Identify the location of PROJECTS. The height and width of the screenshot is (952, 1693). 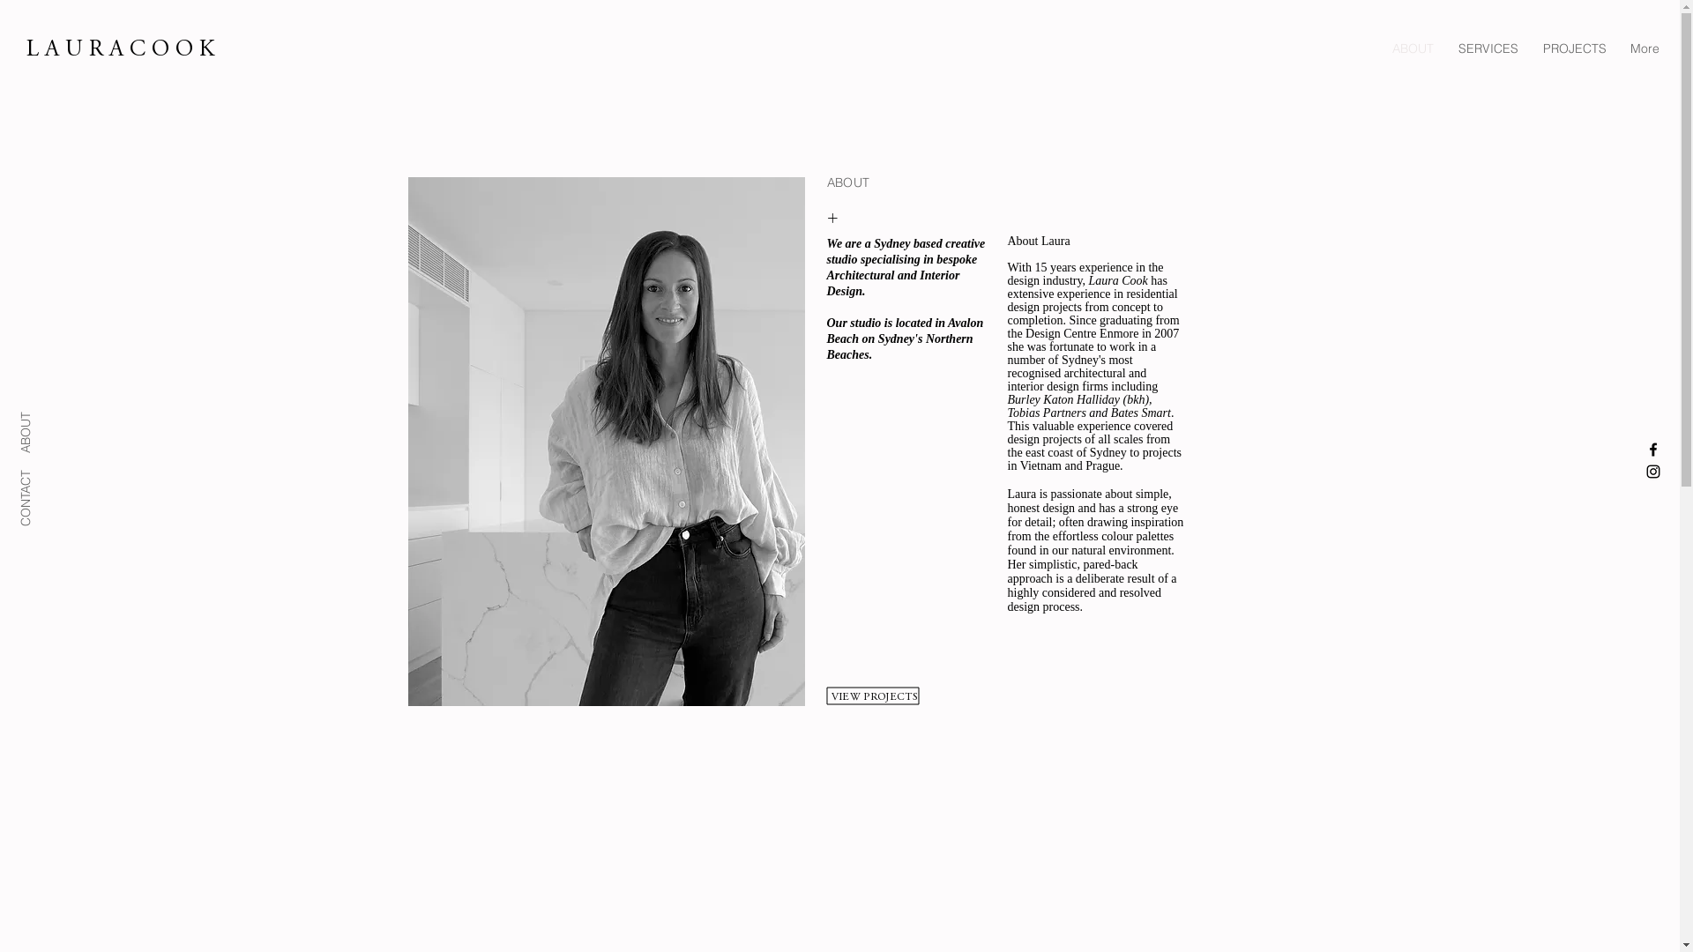
(1575, 48).